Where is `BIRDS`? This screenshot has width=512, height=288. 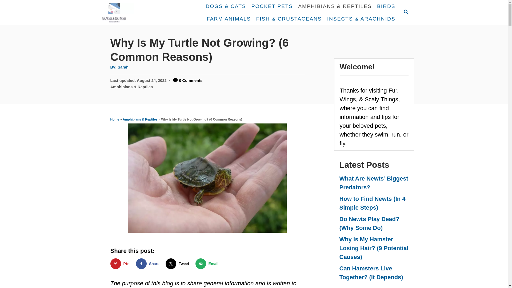 BIRDS is located at coordinates (386, 6).